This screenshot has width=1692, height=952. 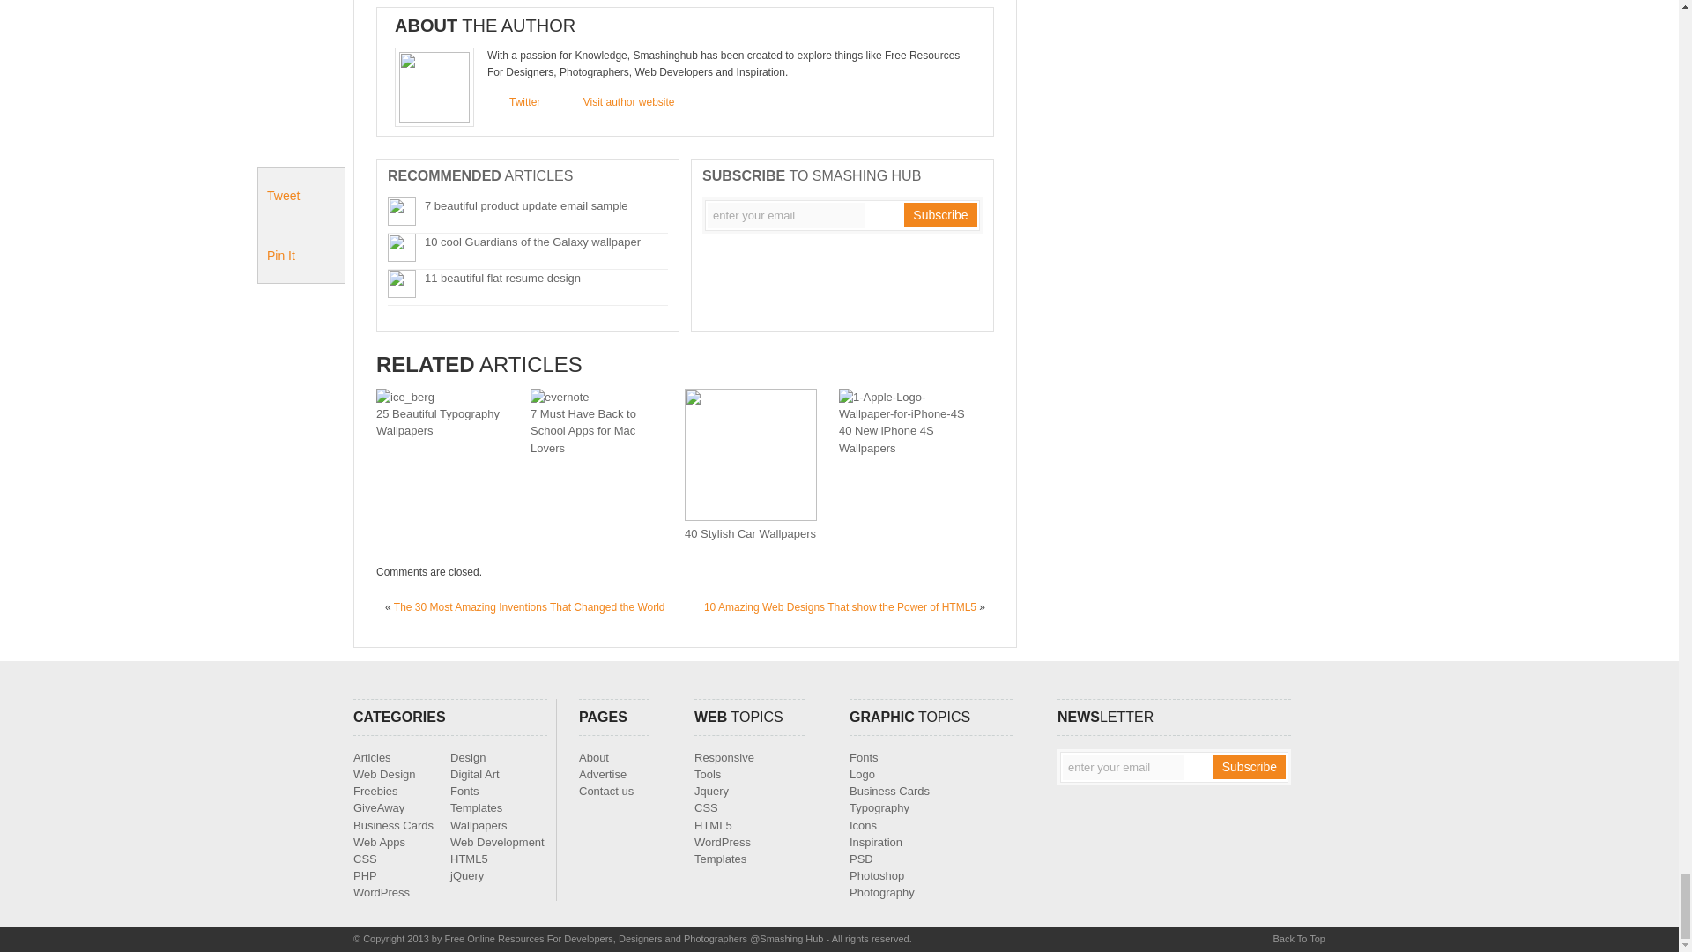 What do you see at coordinates (532, 242) in the screenshot?
I see `10 cool Guardians of the Galaxy wallpaper` at bounding box center [532, 242].